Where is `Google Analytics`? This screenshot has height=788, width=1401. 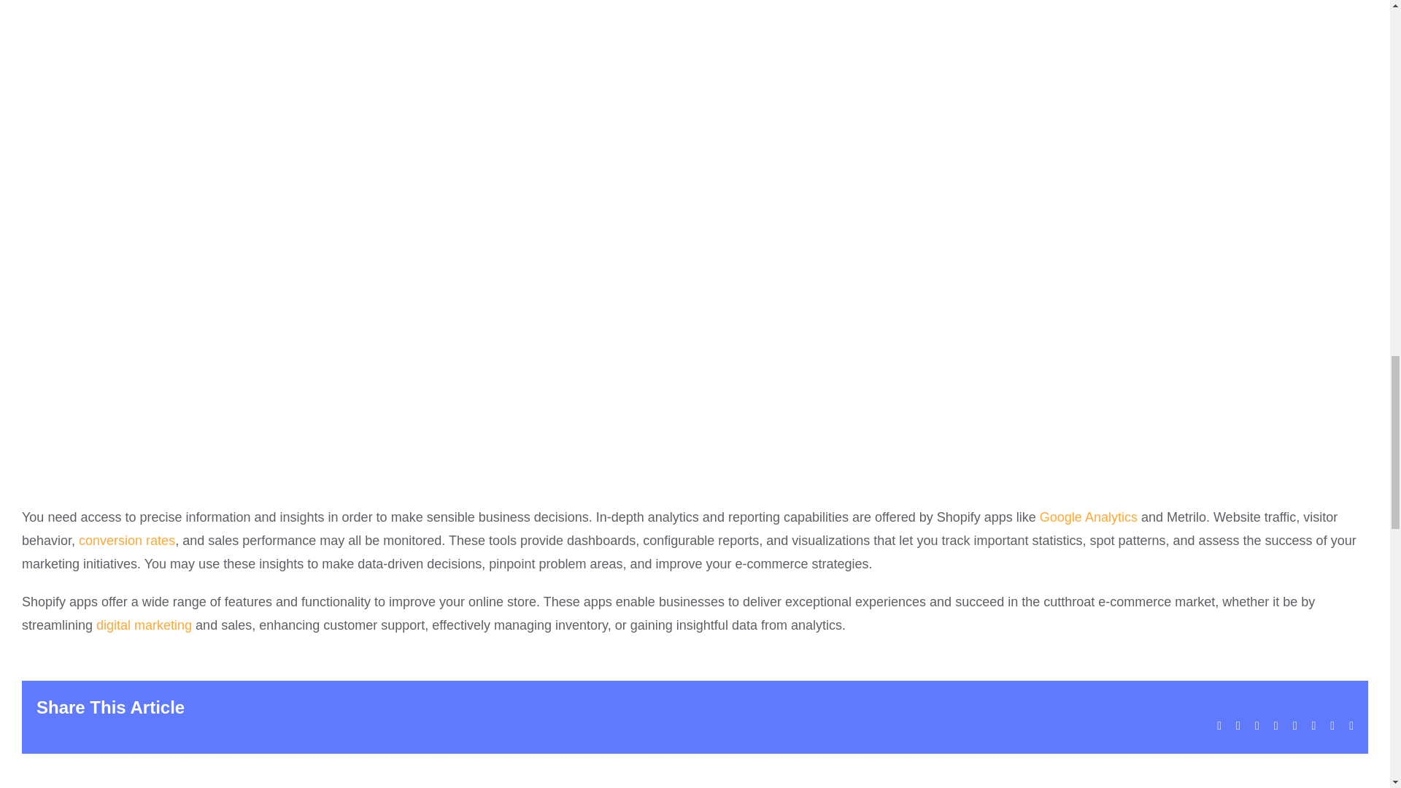 Google Analytics is located at coordinates (1089, 517).